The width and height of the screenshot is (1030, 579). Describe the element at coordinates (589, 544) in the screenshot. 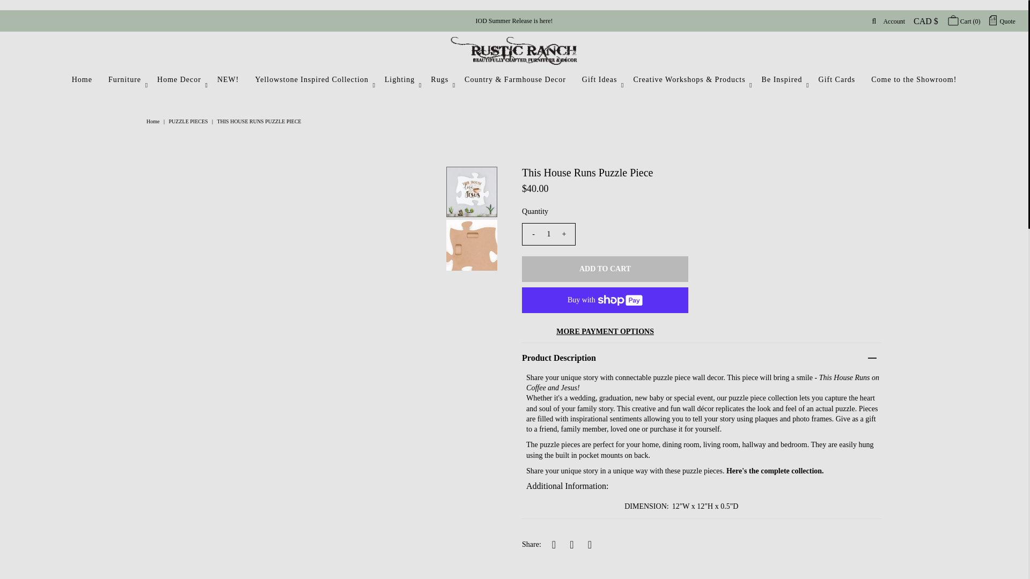

I see `Share on Pinterest` at that location.